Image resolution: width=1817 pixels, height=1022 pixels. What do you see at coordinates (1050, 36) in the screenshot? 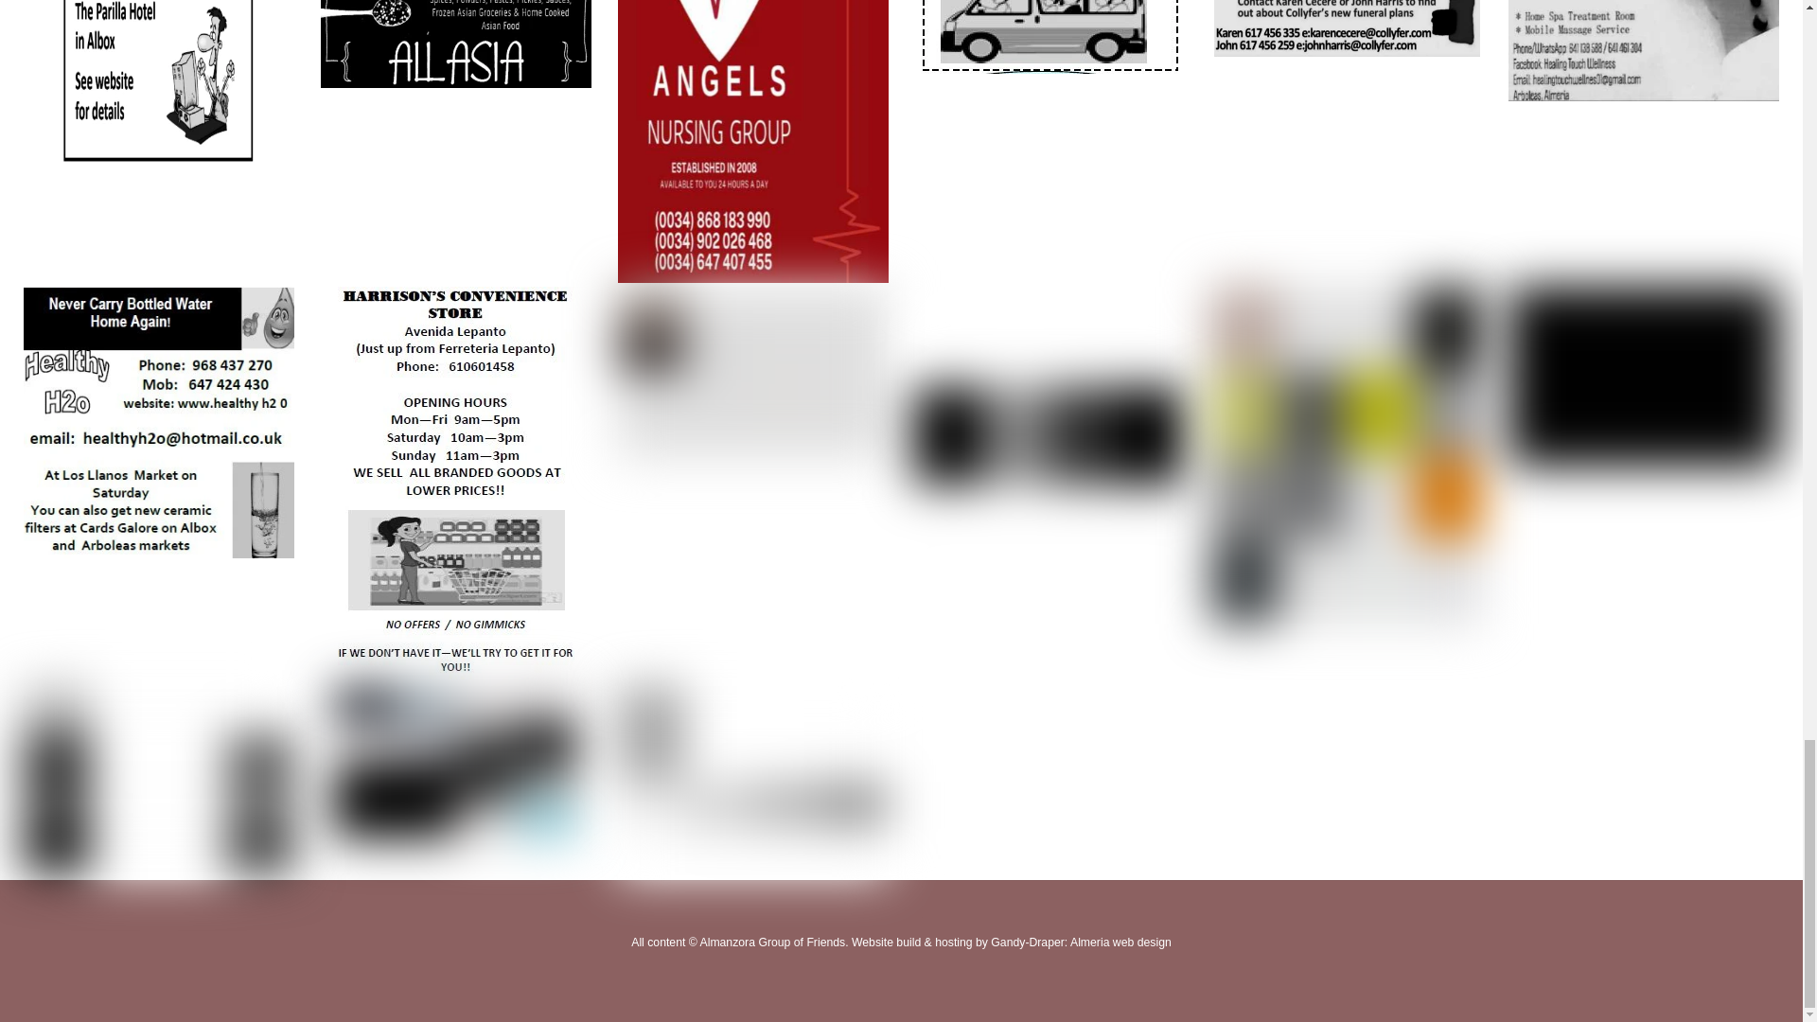
I see `Arboleas Taxi - May 2021` at bounding box center [1050, 36].